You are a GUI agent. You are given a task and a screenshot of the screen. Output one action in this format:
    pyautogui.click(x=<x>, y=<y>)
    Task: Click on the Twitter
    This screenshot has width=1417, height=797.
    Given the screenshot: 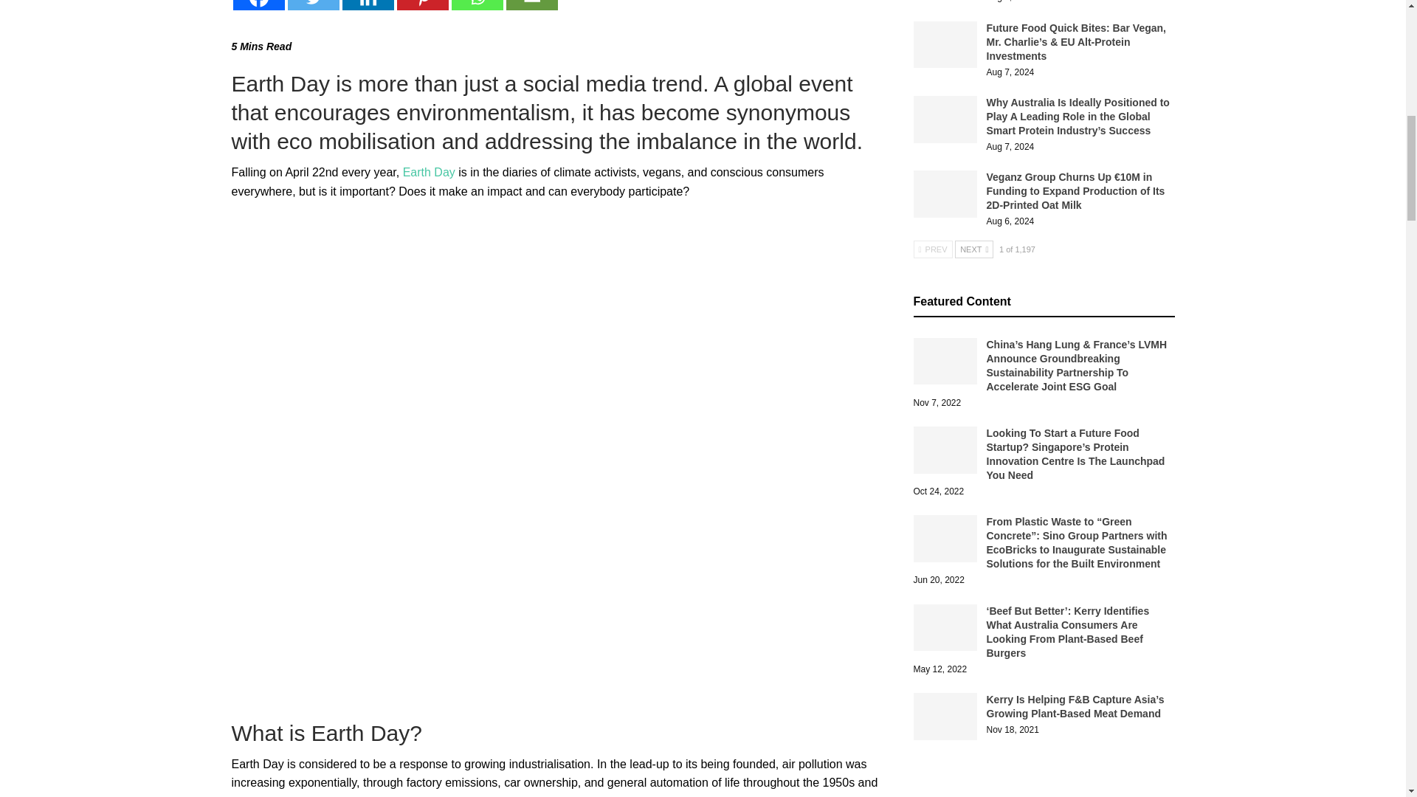 What is the action you would take?
    pyautogui.click(x=313, y=5)
    